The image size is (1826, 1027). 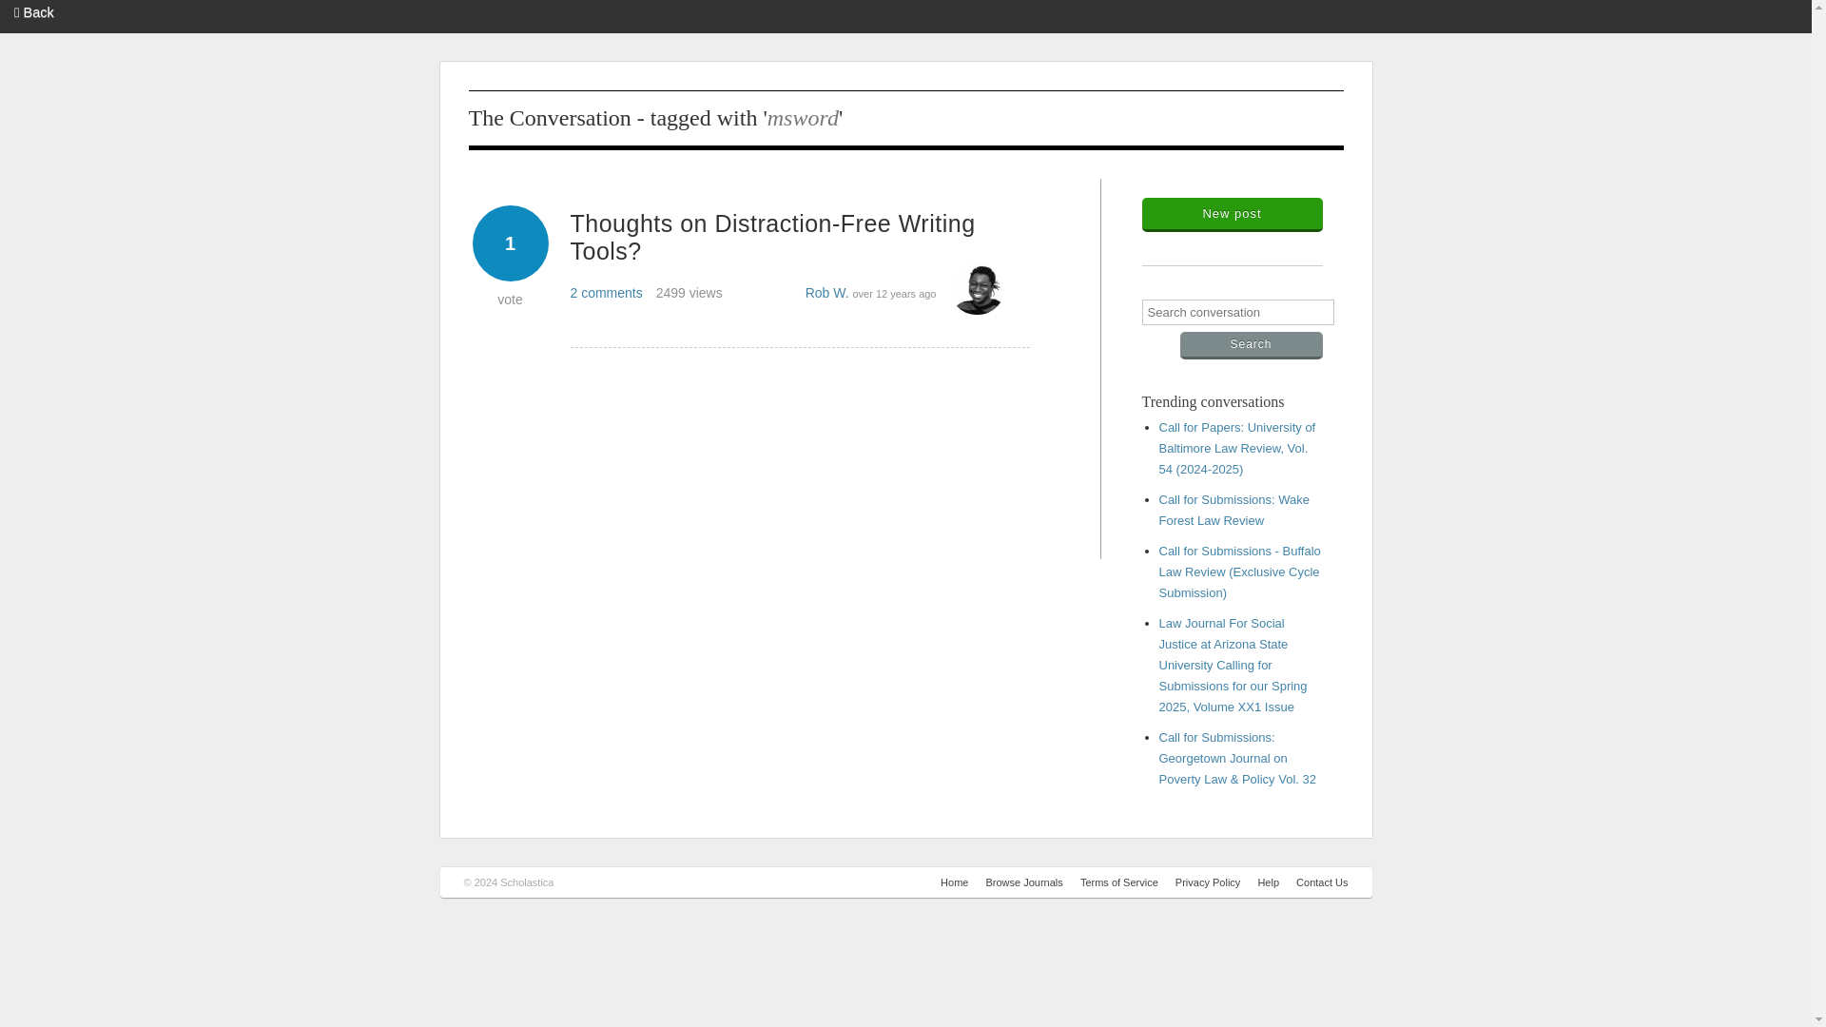 What do you see at coordinates (1251, 345) in the screenshot?
I see `Search` at bounding box center [1251, 345].